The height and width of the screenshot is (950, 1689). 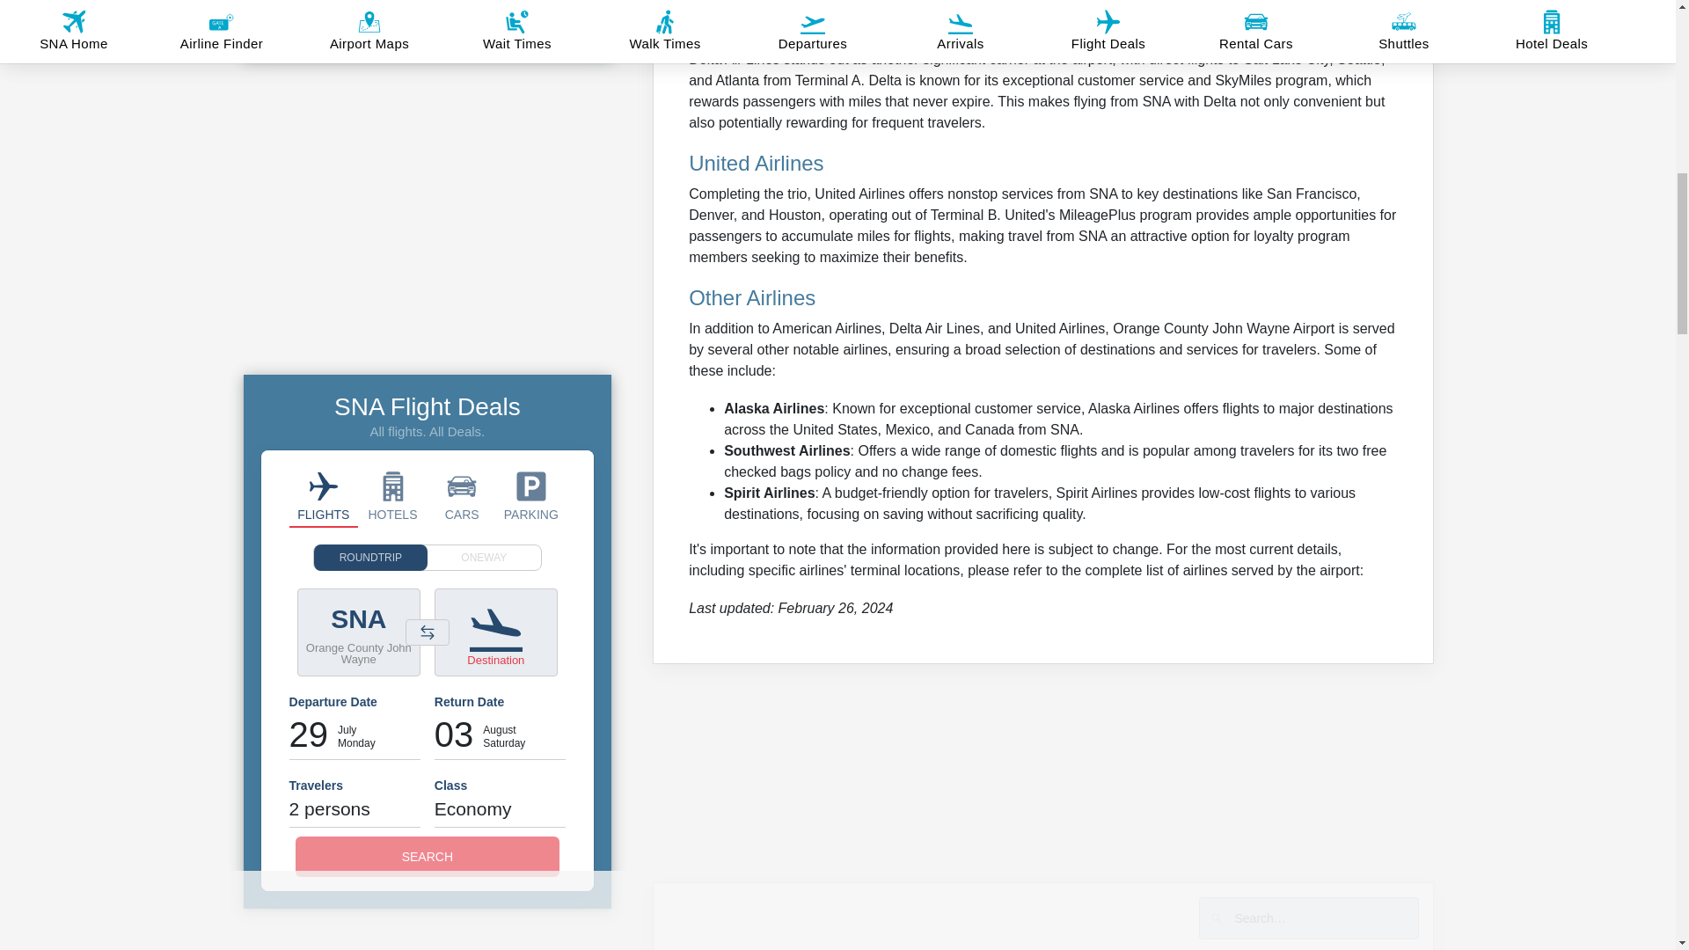 What do you see at coordinates (531, 496) in the screenshot?
I see `Off-Airport Parking` at bounding box center [531, 496].